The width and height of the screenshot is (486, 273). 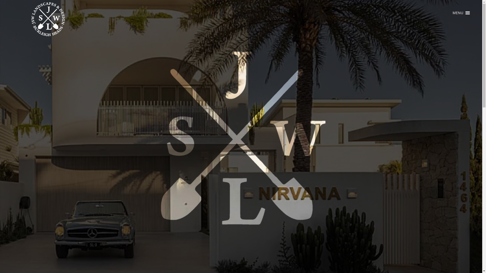 I want to click on JSW LANDSCAPES & DESIGN, so click(x=48, y=19).